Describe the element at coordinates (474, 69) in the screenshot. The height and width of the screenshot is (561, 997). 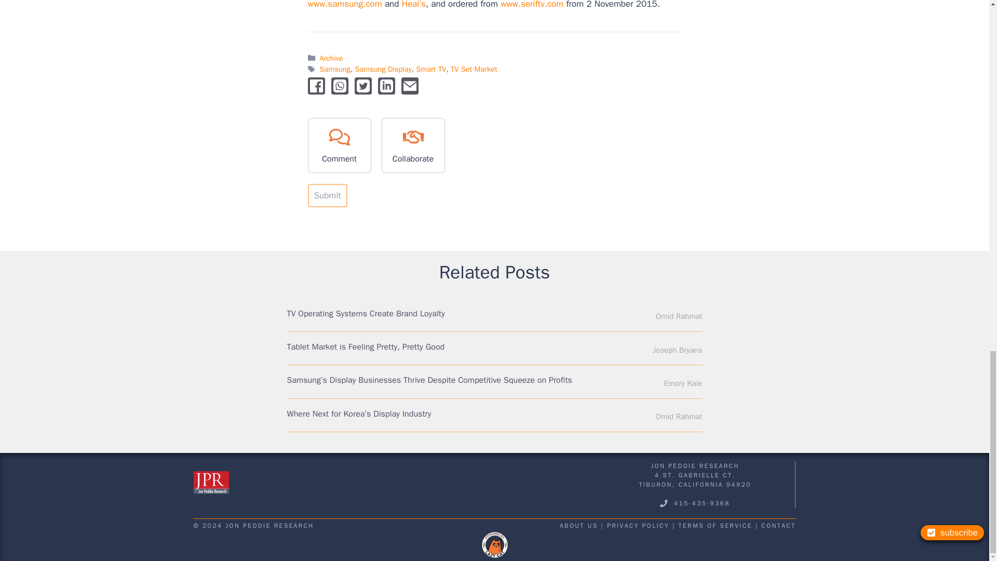
I see `TV Set Market` at that location.